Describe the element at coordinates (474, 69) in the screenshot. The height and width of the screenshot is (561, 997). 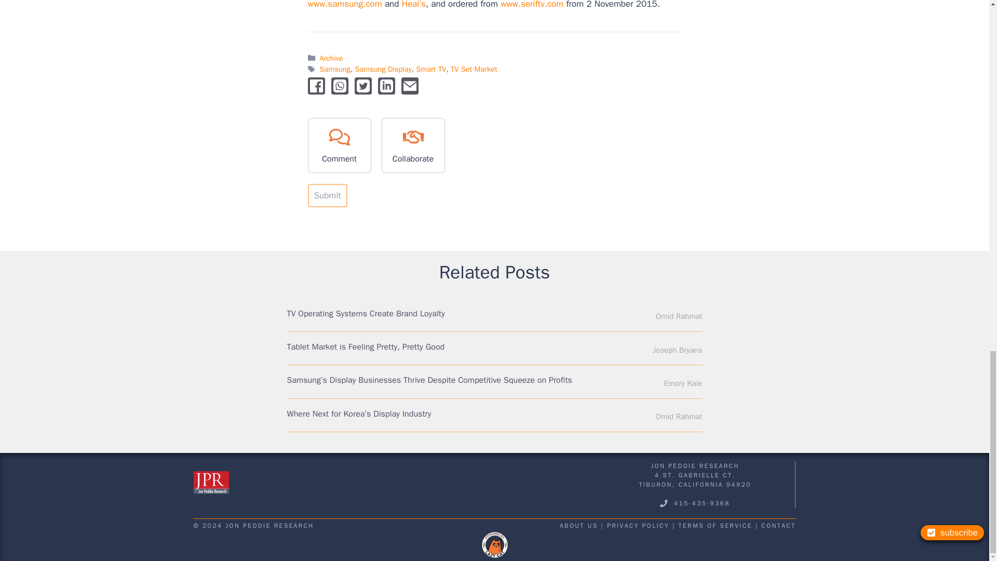
I see `TV Set Market` at that location.